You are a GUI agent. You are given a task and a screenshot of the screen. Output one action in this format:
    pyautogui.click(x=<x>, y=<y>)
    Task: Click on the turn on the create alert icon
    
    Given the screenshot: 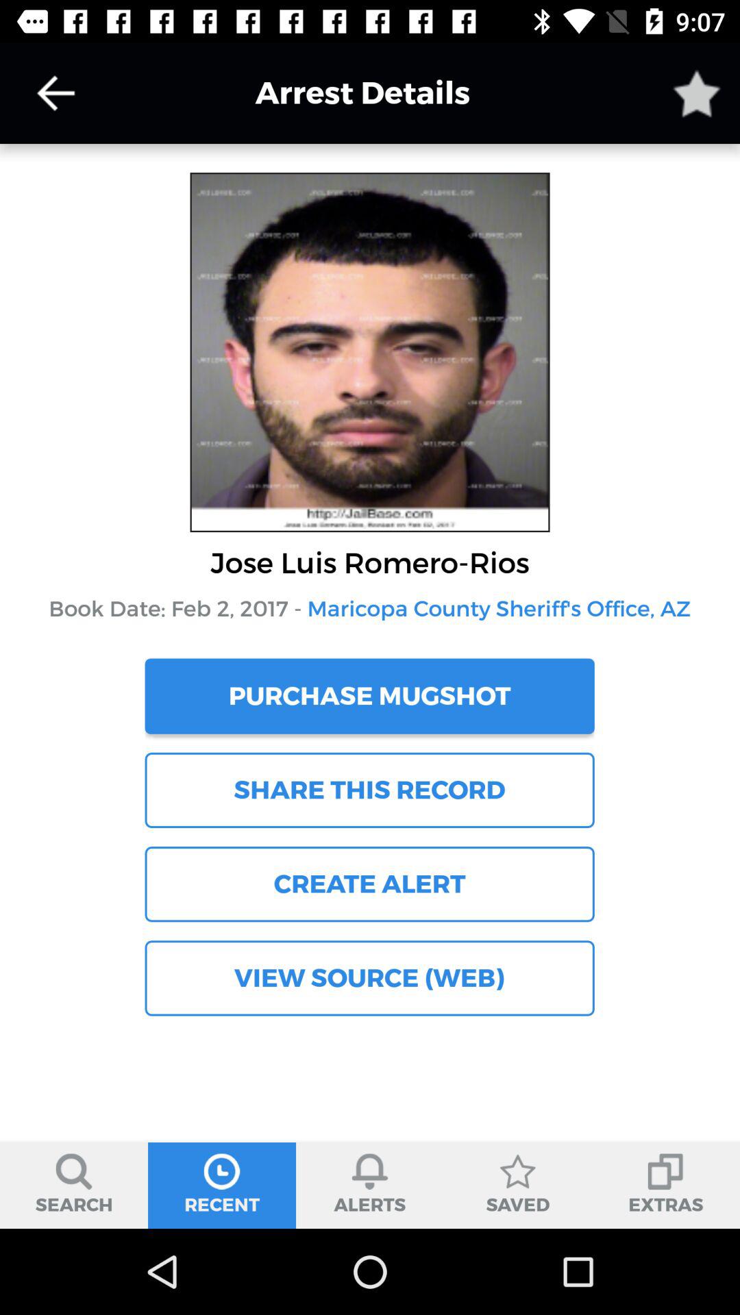 What is the action you would take?
    pyautogui.click(x=369, y=884)
    